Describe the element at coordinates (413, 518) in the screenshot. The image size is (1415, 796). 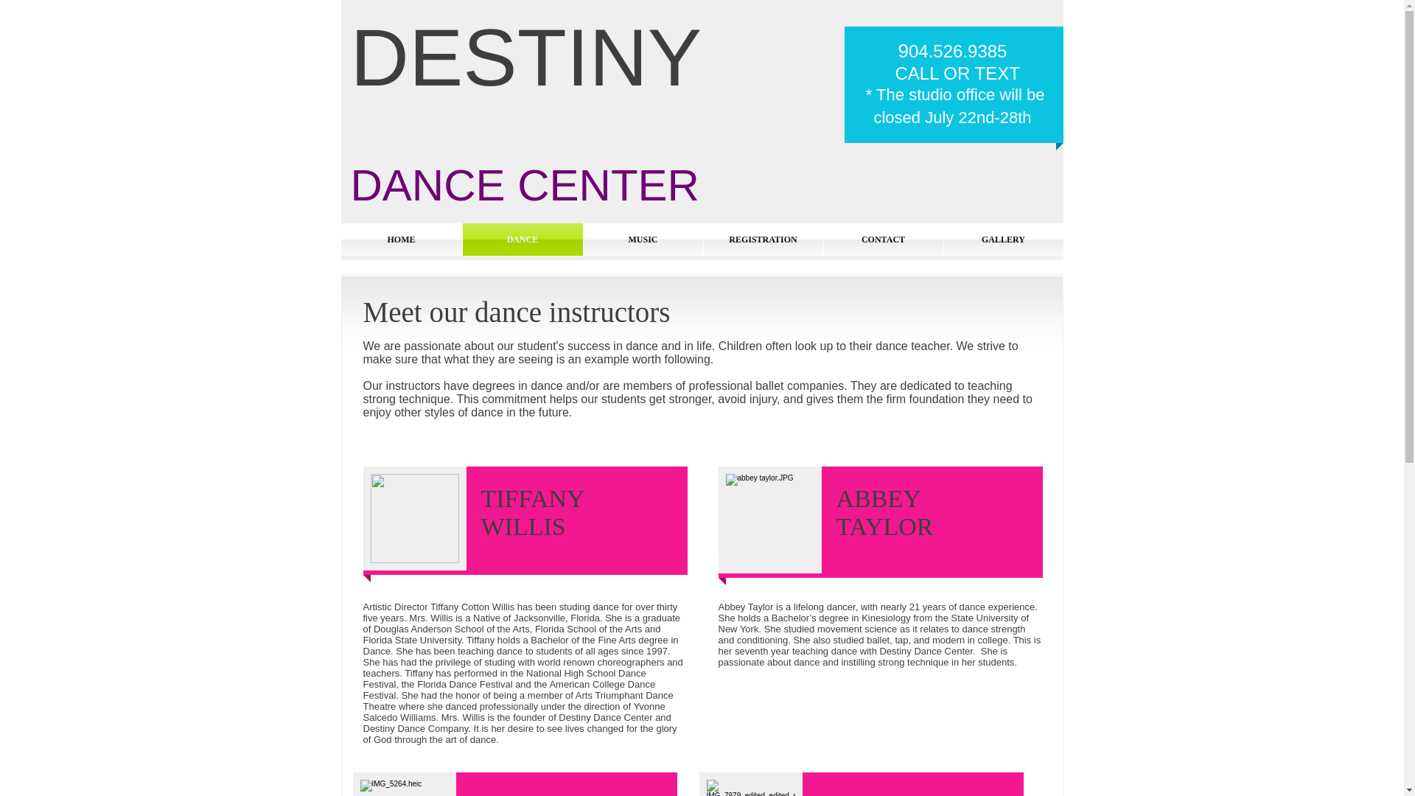
I see `c6.jpg 2015-1-13-15:5:54` at that location.